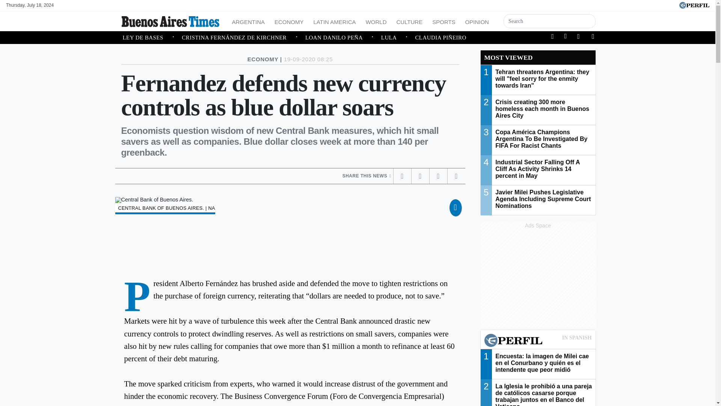 The image size is (721, 406). Describe the element at coordinates (443, 21) in the screenshot. I see `SPORTS` at that location.